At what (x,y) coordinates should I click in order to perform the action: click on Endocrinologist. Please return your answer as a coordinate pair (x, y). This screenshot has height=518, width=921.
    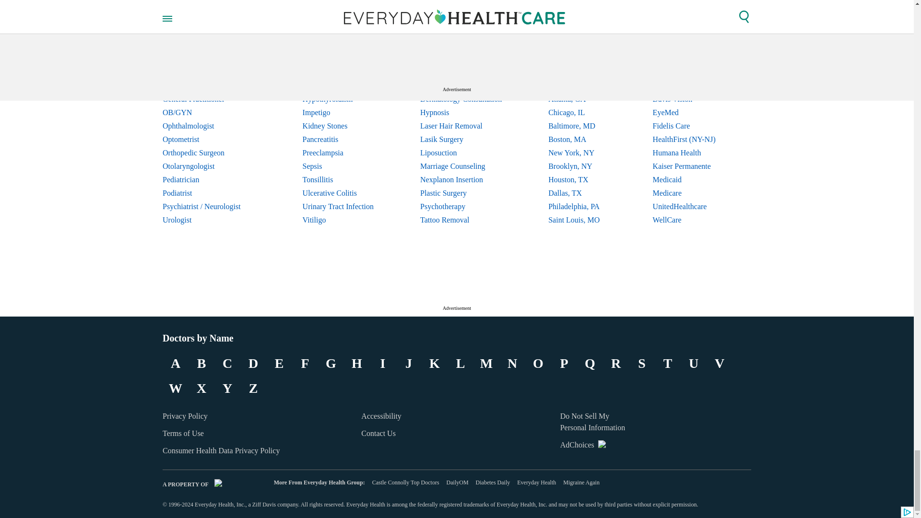
    Looking at the image, I should click on (209, 72).